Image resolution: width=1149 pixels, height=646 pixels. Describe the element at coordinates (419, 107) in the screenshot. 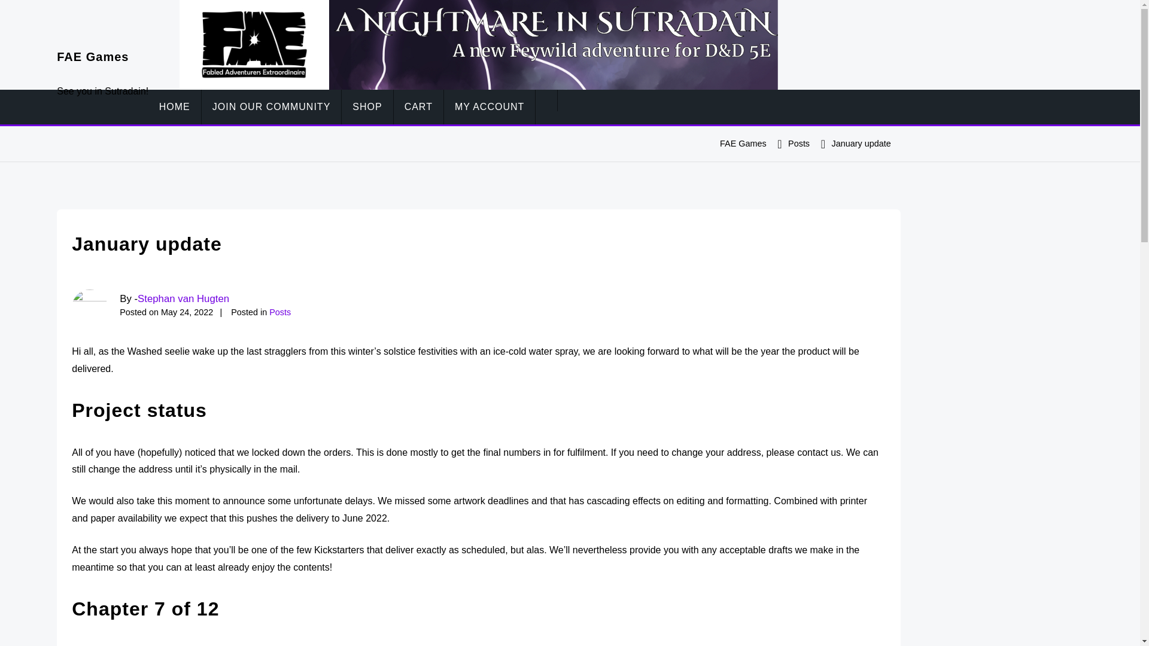

I see `CART` at that location.